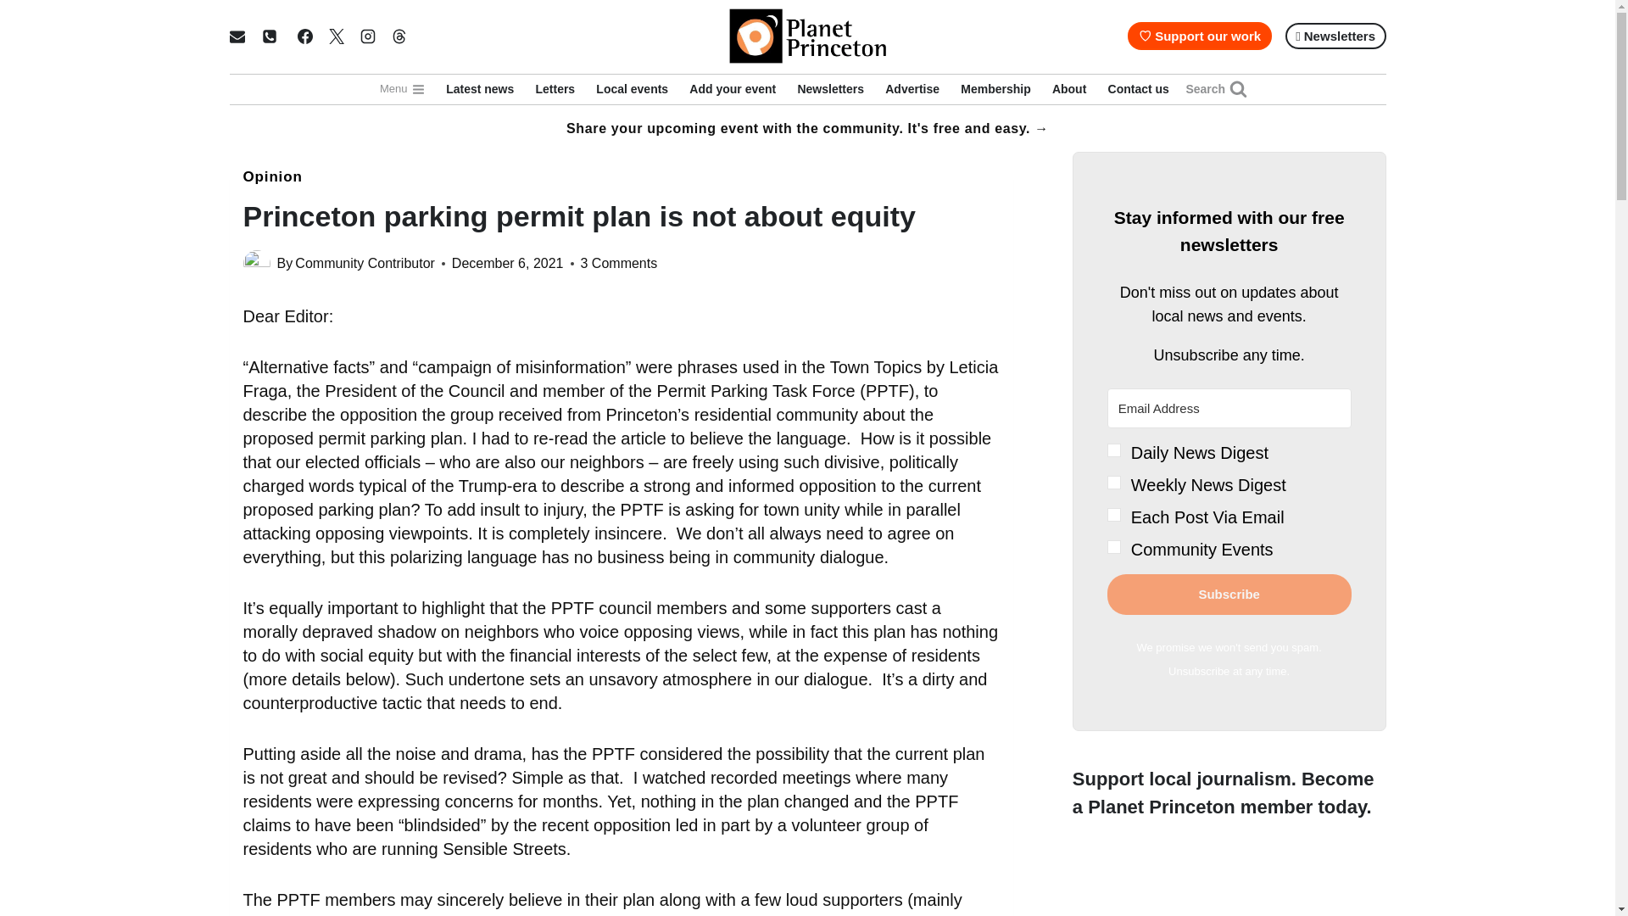  What do you see at coordinates (402, 89) in the screenshot?
I see `Menu` at bounding box center [402, 89].